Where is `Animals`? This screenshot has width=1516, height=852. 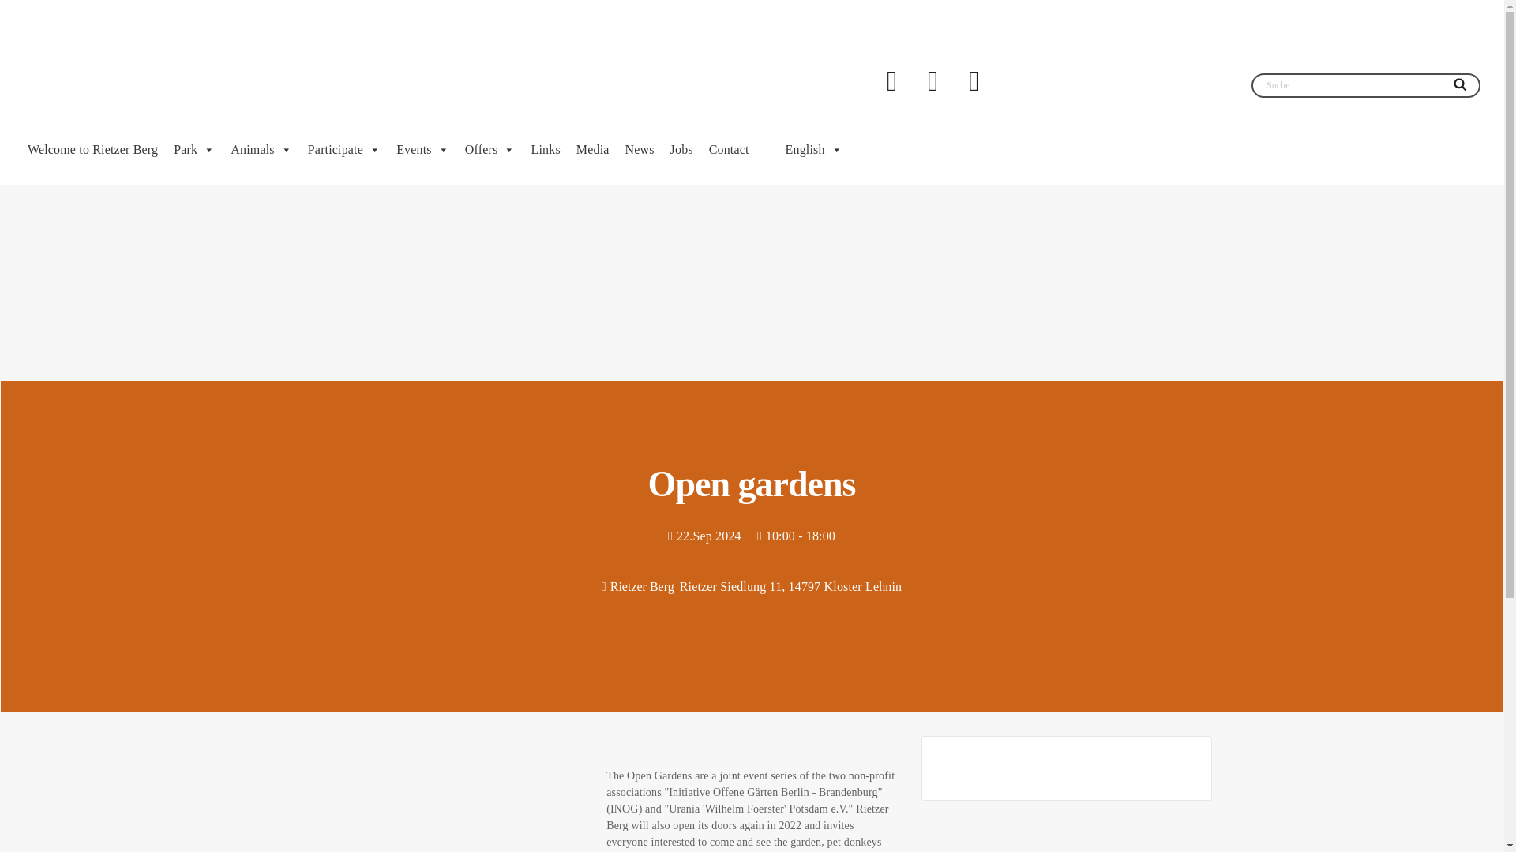
Animals is located at coordinates (261, 150).